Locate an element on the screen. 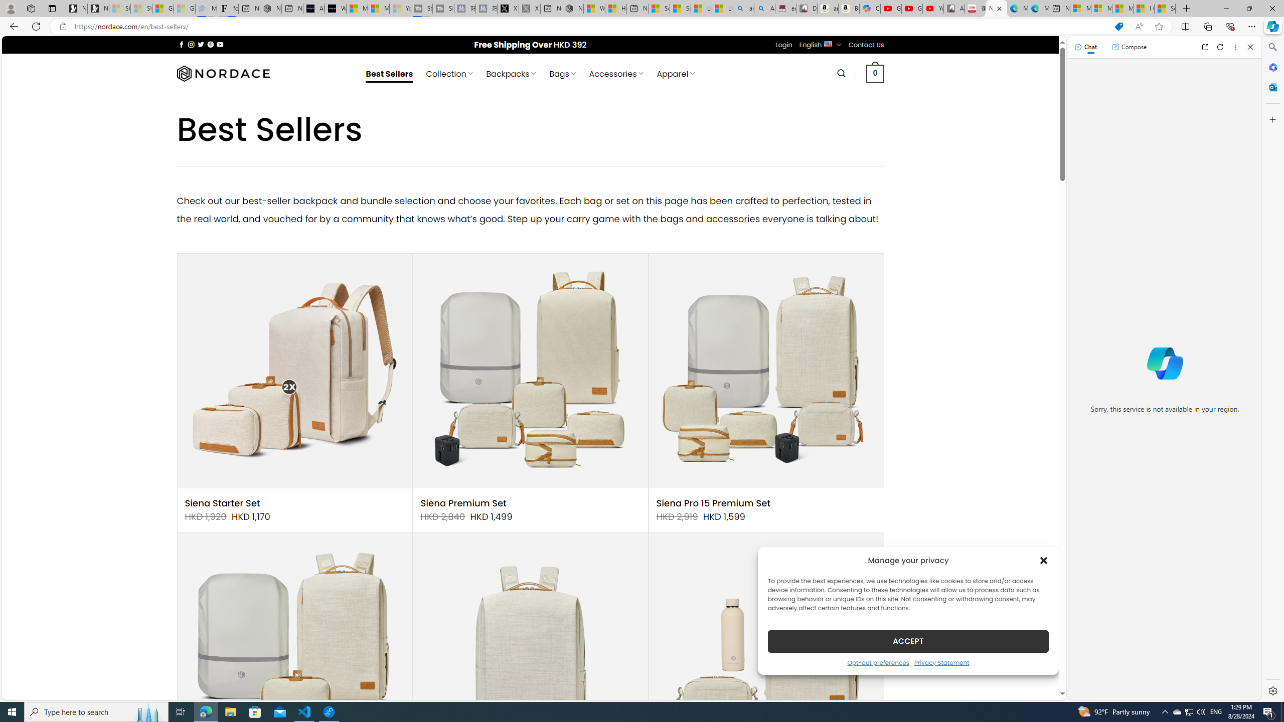  Siena Pro Daily Commute Set is located at coordinates (765, 651).